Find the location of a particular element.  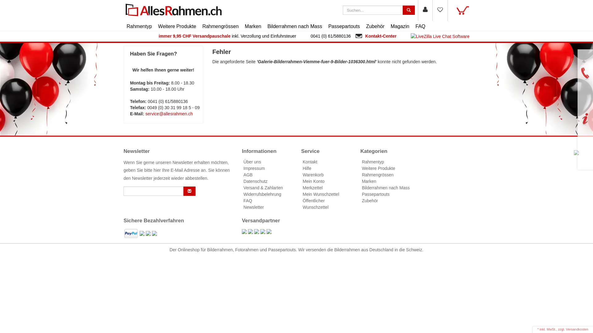

Kundenbewertungen auf Ekomi is located at coordinates (576, 152).